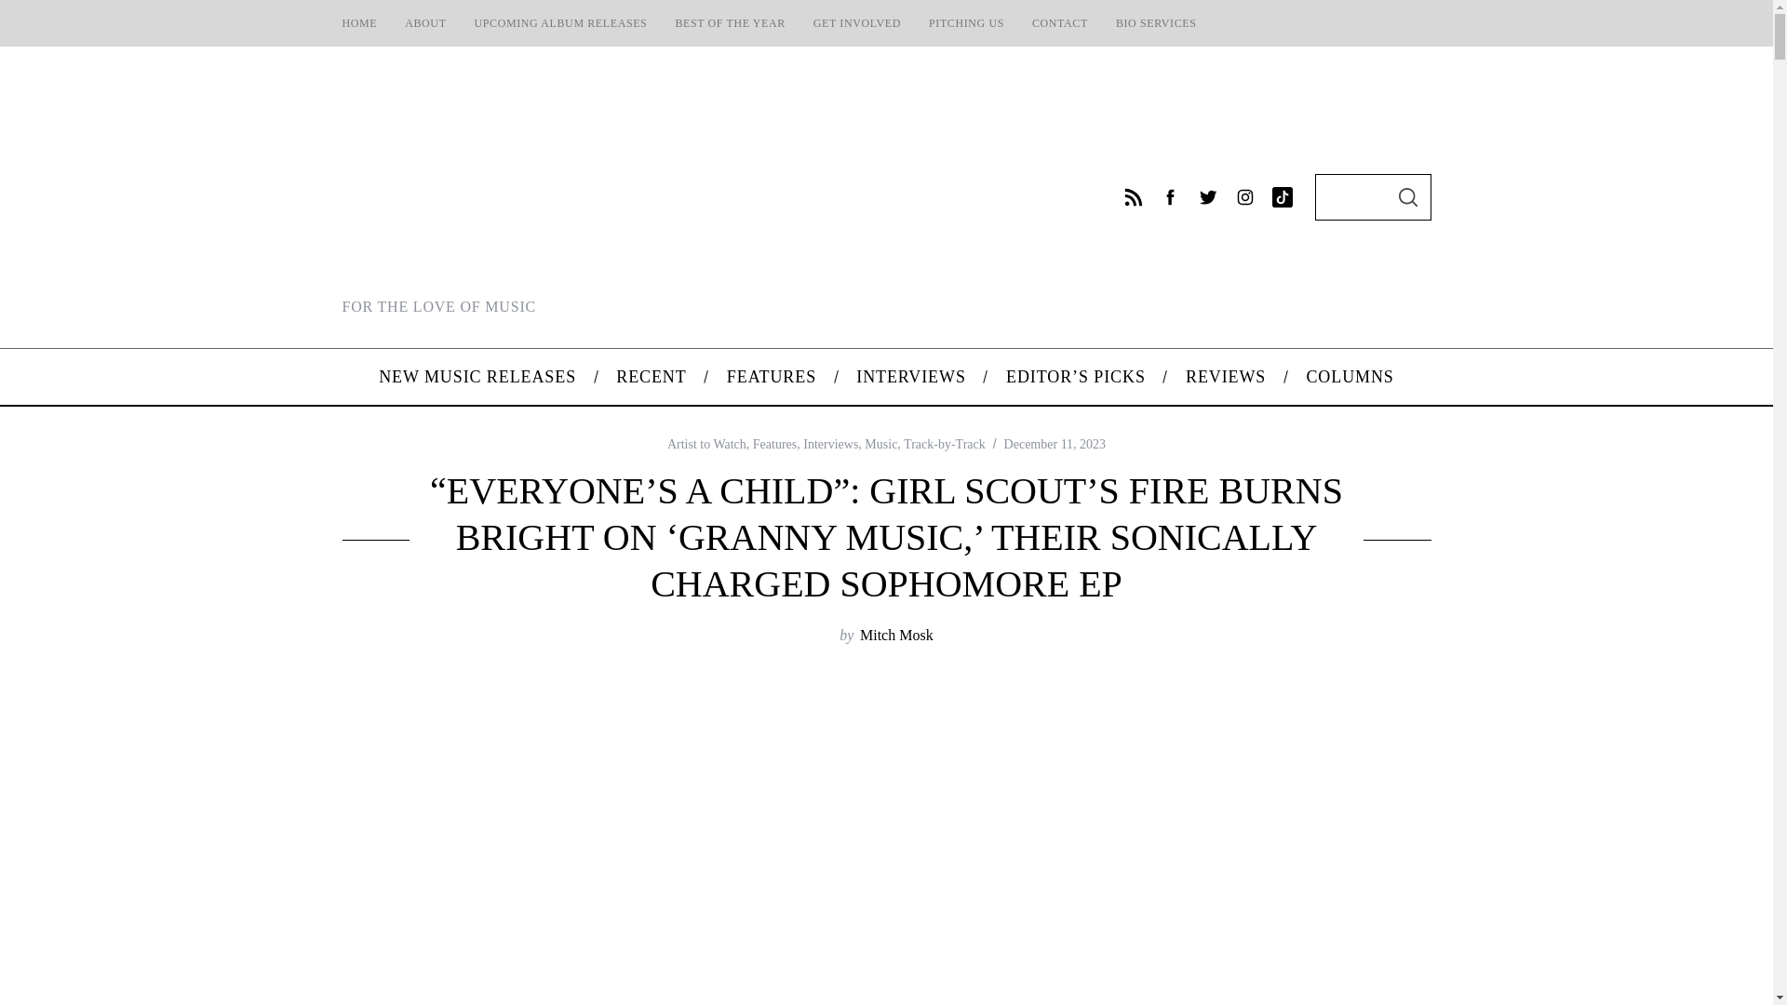 Image resolution: width=1787 pixels, height=1005 pixels. What do you see at coordinates (652, 376) in the screenshot?
I see `RECENT` at bounding box center [652, 376].